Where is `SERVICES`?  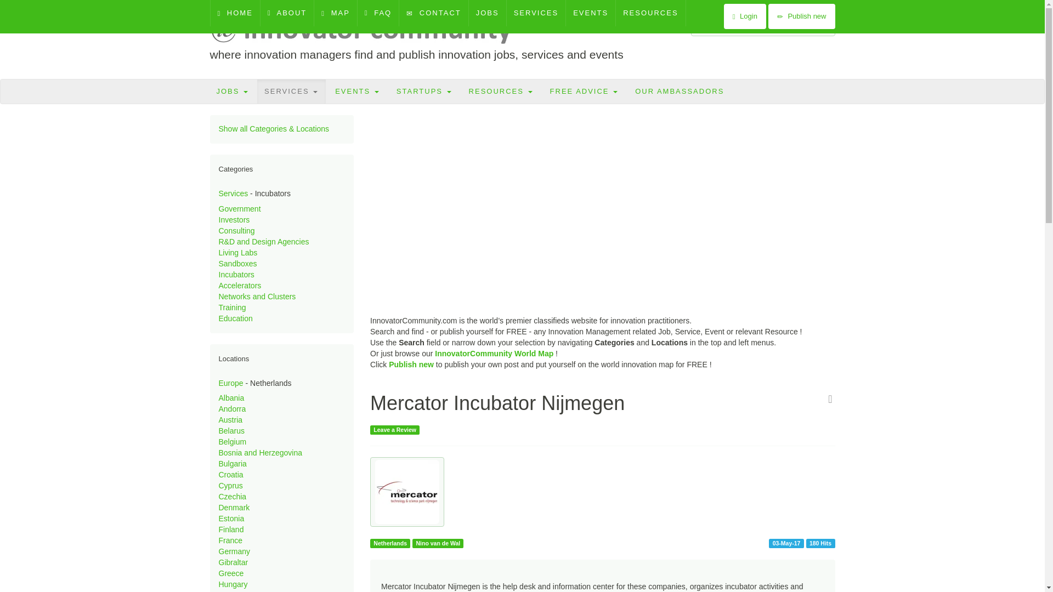
SERVICES is located at coordinates (536, 13).